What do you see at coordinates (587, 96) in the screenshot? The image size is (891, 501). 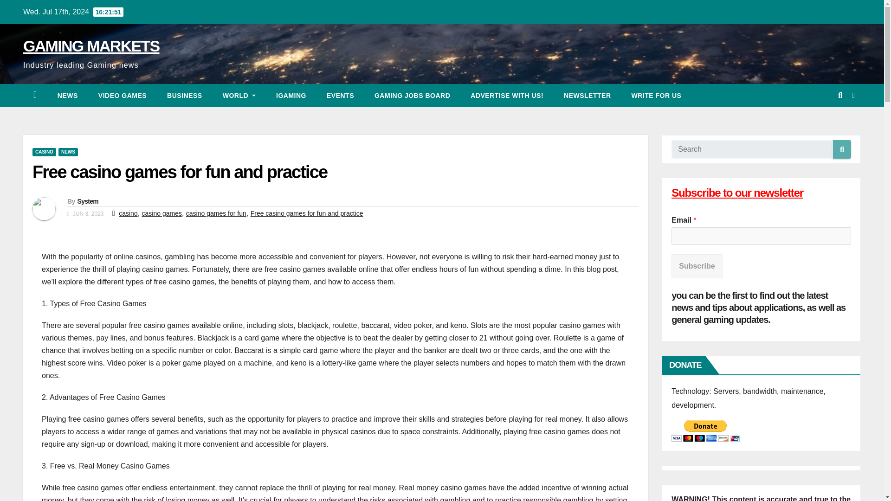 I see `NEWSLETTER` at bounding box center [587, 96].